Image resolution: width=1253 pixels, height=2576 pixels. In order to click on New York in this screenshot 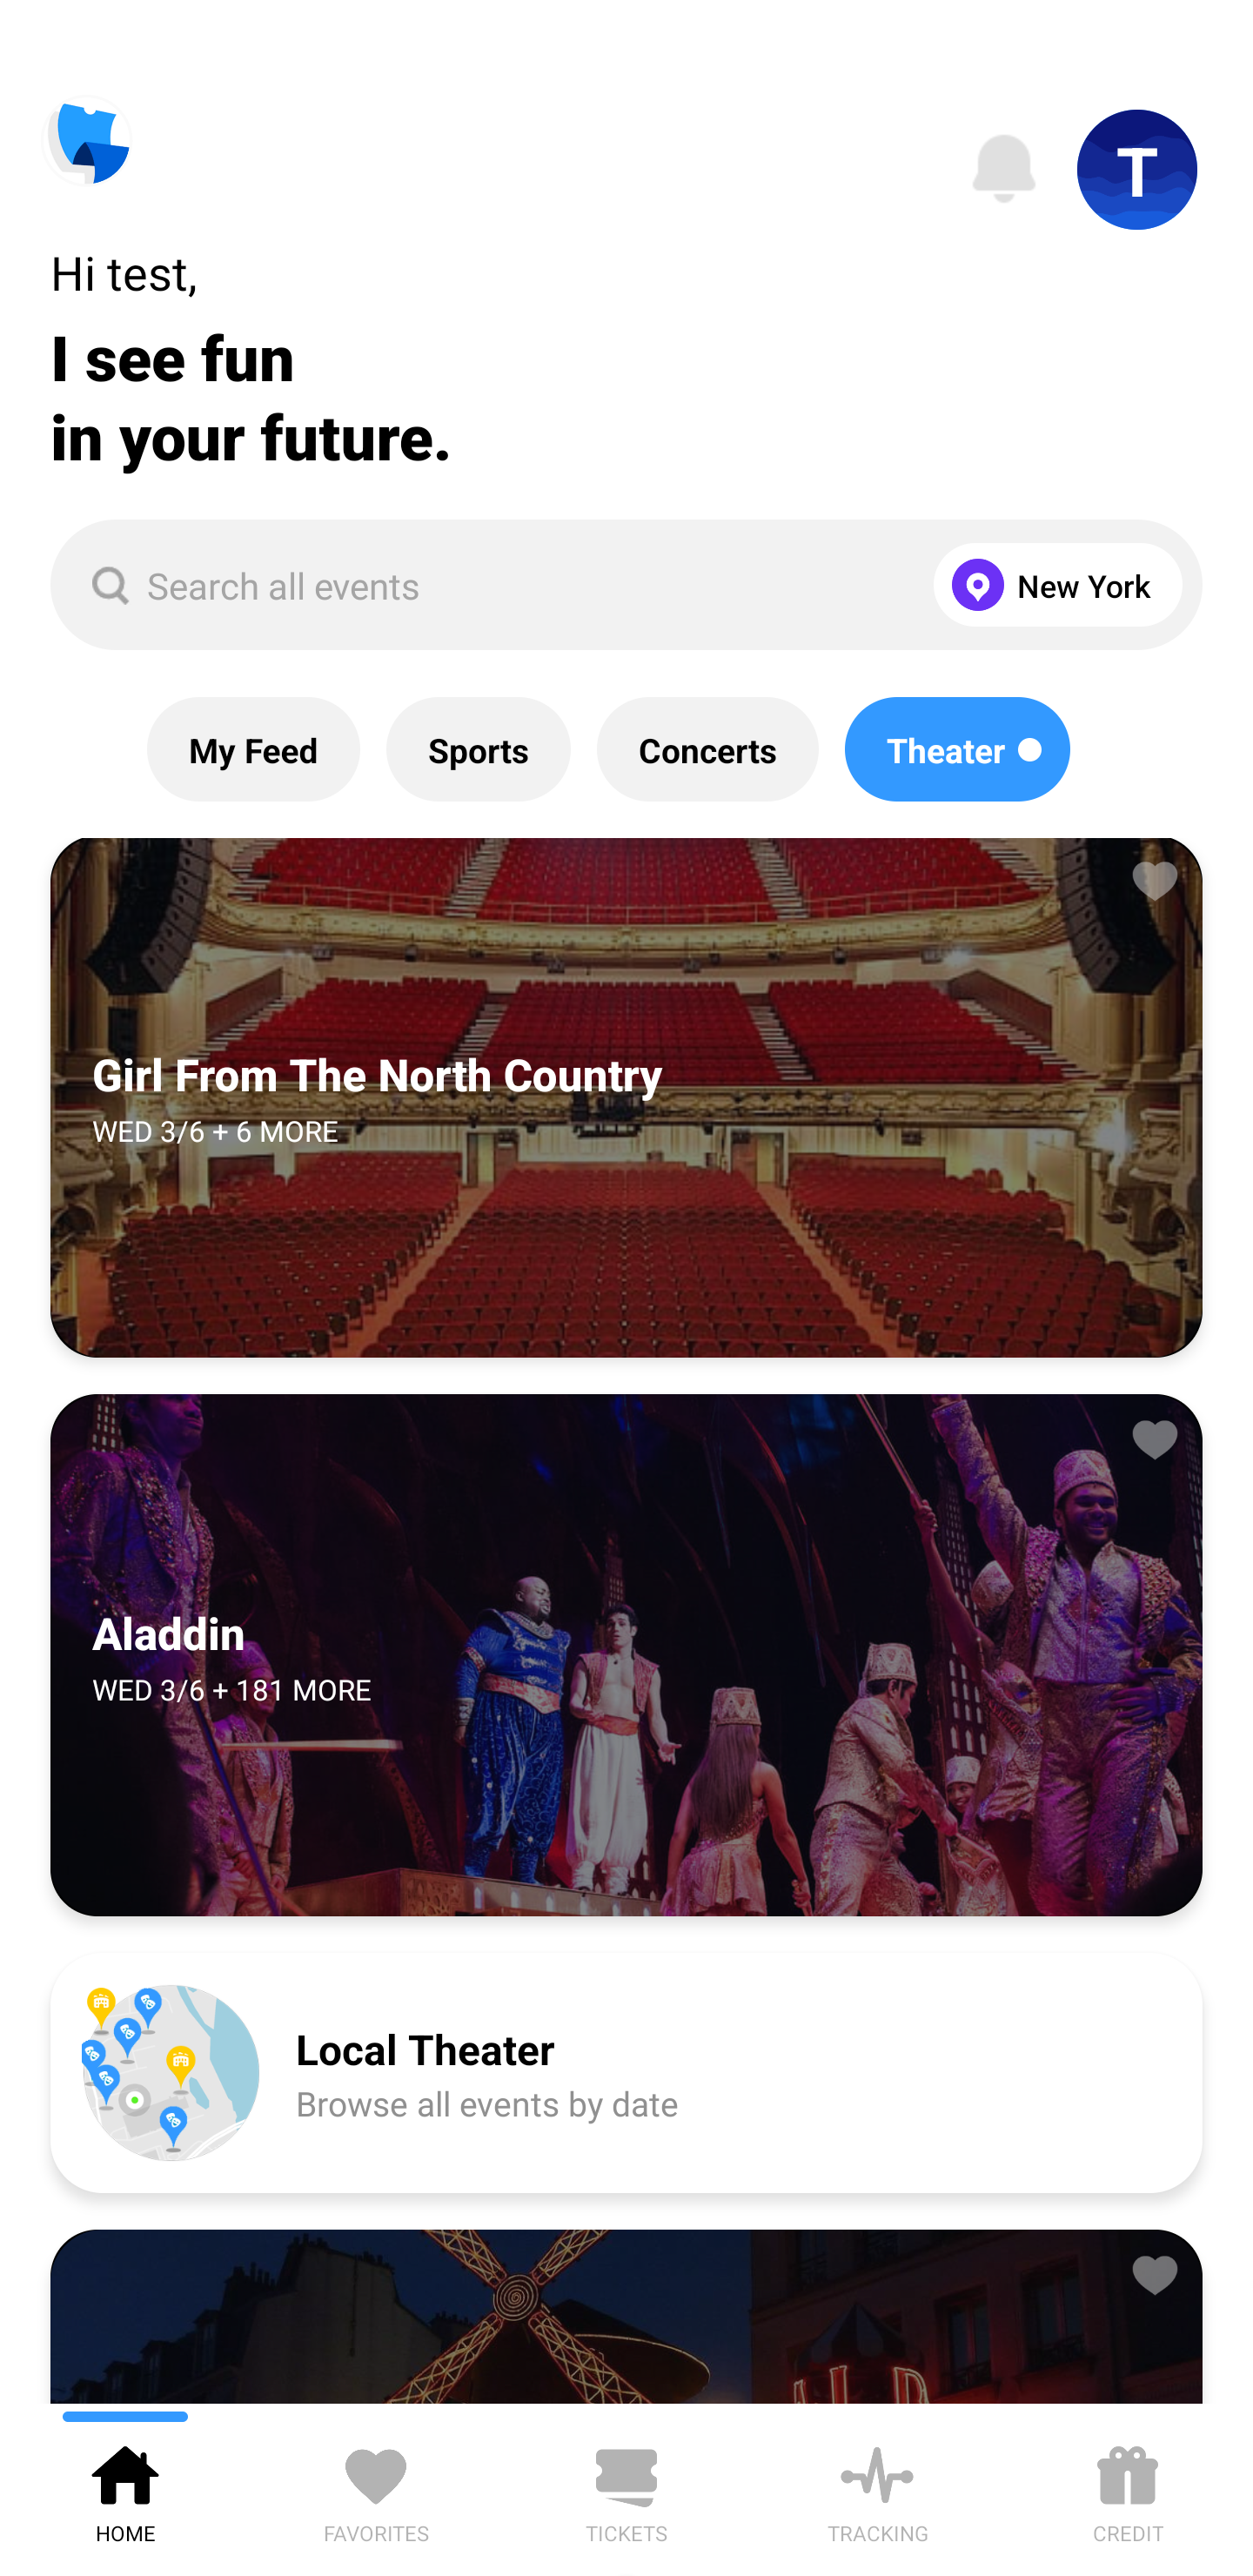, I will do `click(1051, 585)`.